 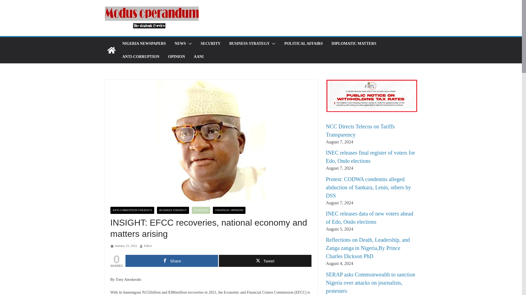 What do you see at coordinates (173, 210) in the screenshot?
I see `BUSINESS STRATEGY` at bounding box center [173, 210].